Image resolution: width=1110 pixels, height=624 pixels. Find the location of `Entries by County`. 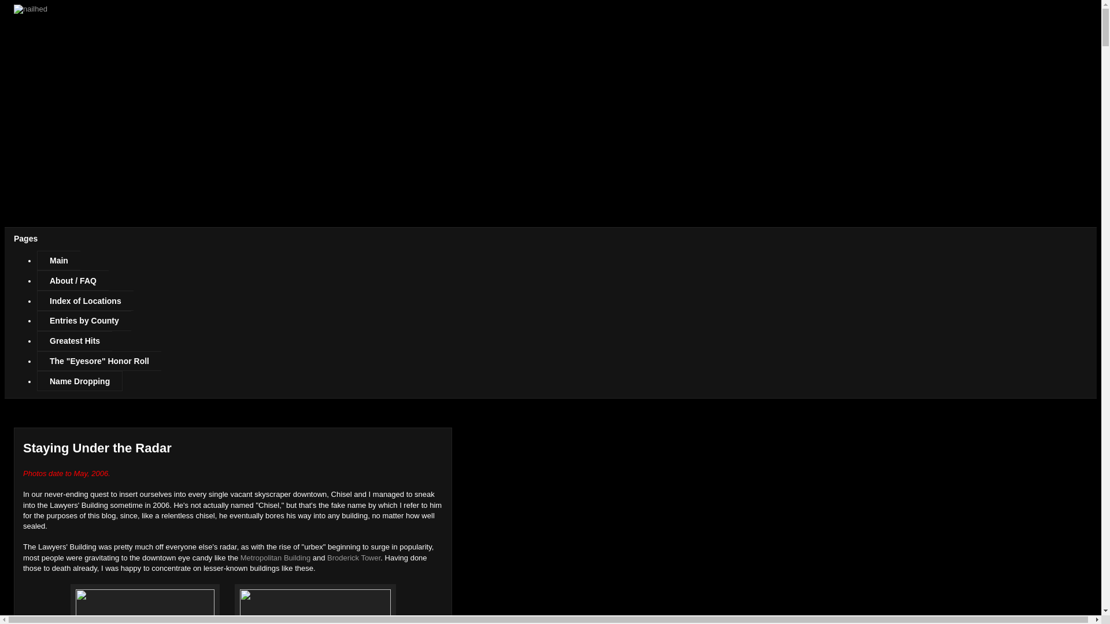

Entries by County is located at coordinates (83, 321).